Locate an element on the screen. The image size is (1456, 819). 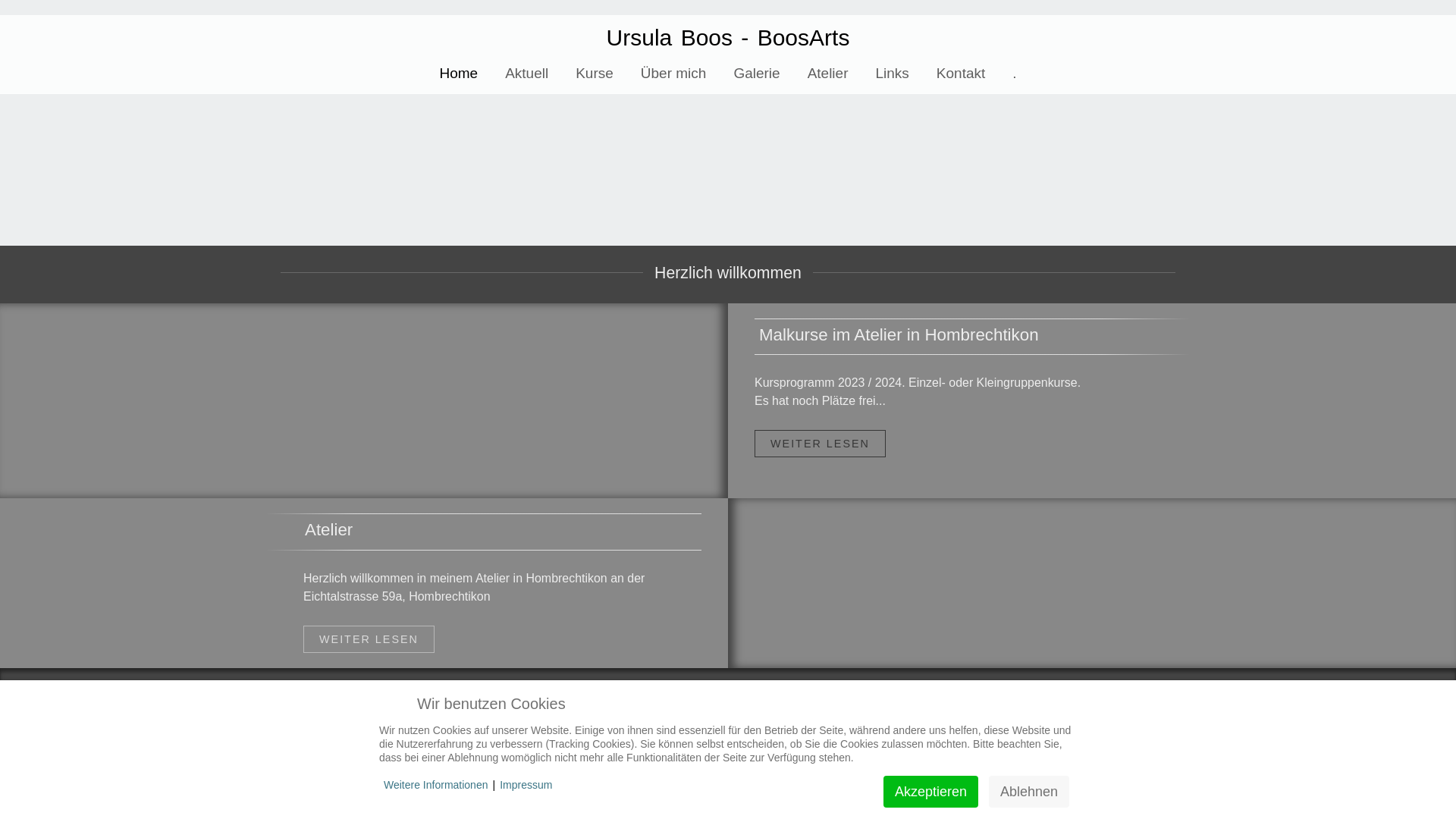
Ursula Boos - BoosArts is located at coordinates (728, 38).